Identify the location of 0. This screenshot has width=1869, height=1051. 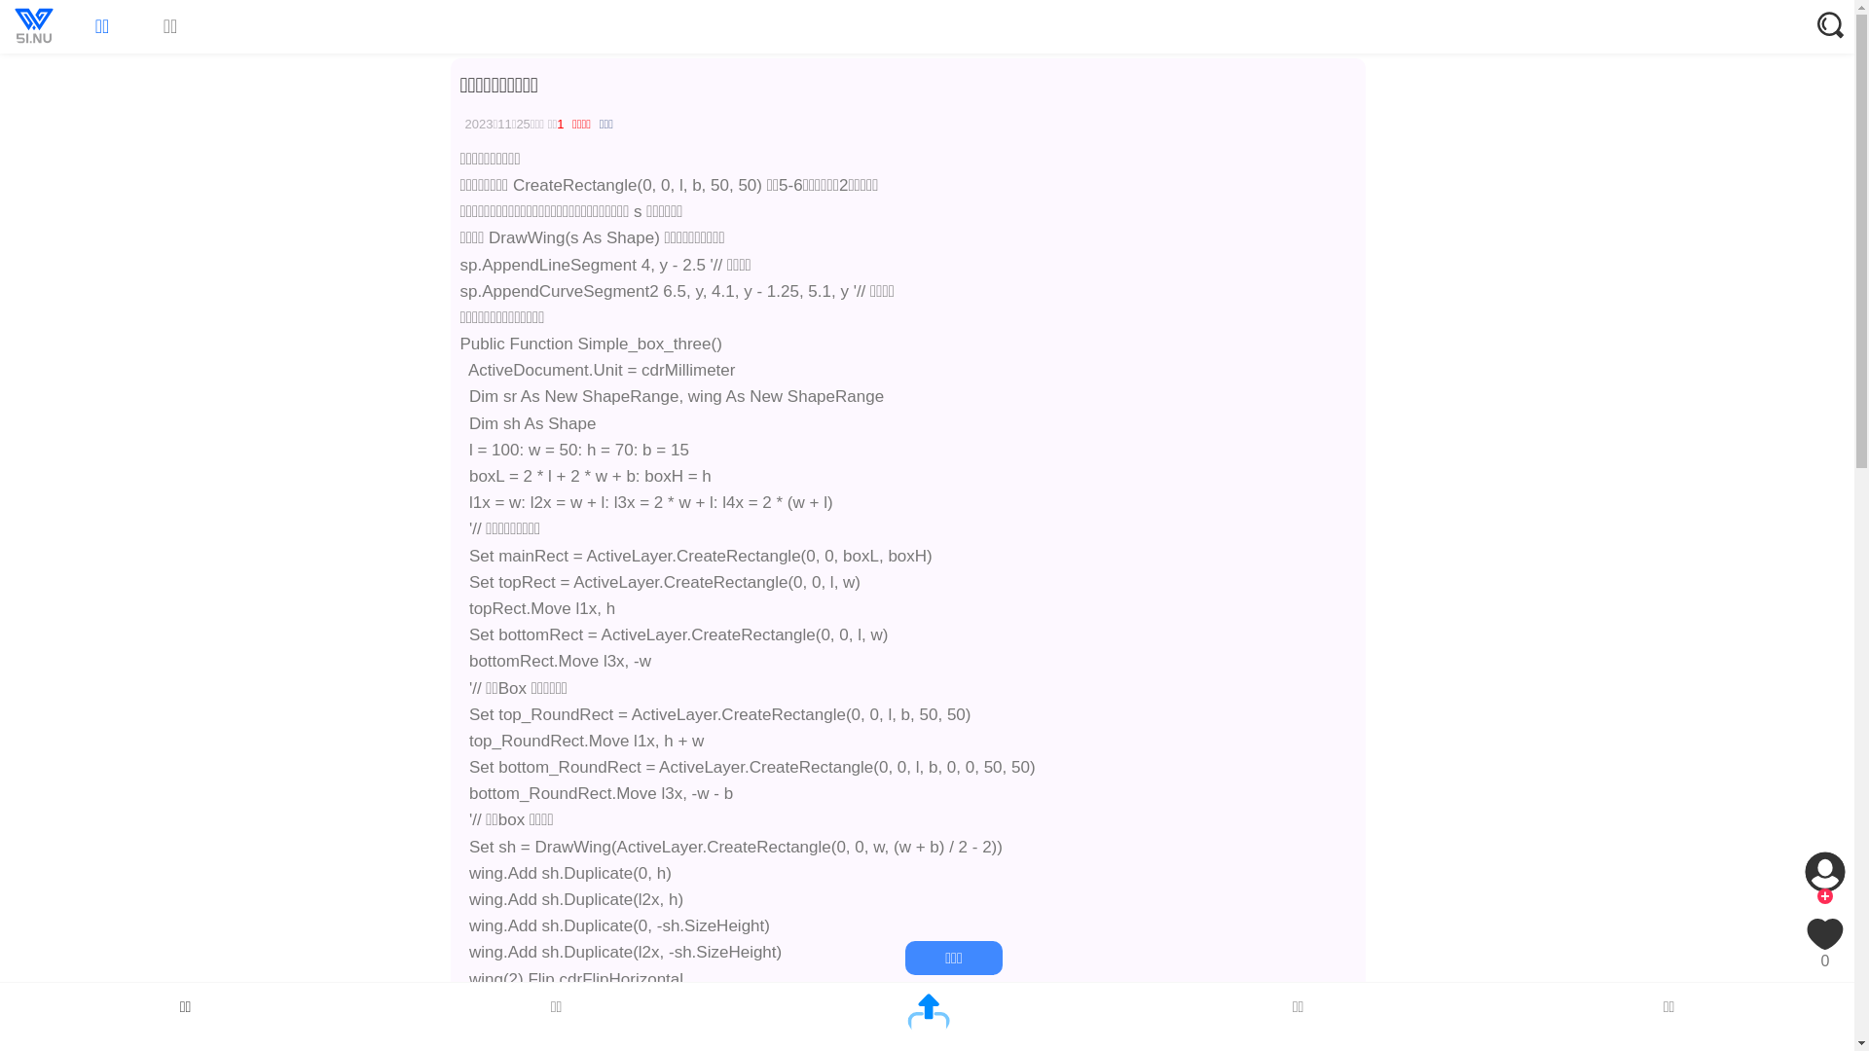
(1825, 942).